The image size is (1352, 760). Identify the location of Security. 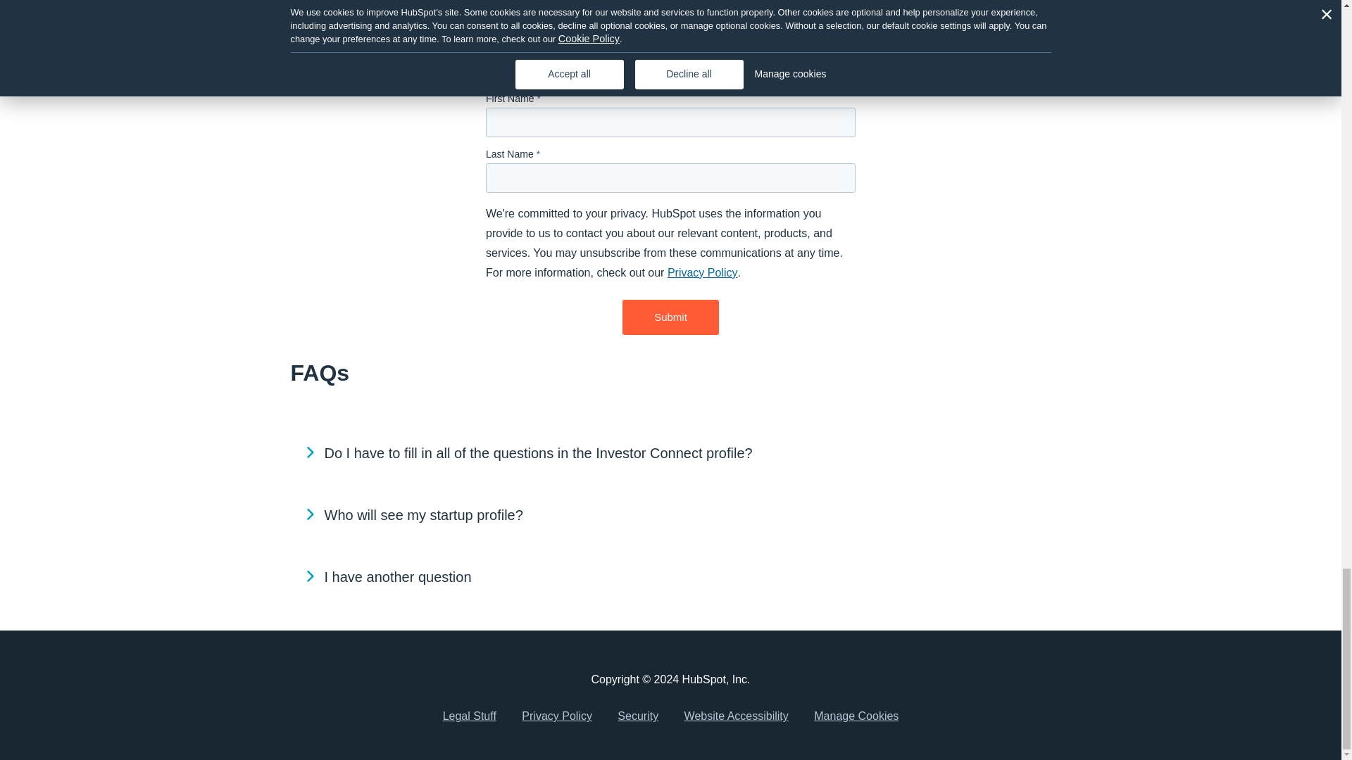
(637, 716).